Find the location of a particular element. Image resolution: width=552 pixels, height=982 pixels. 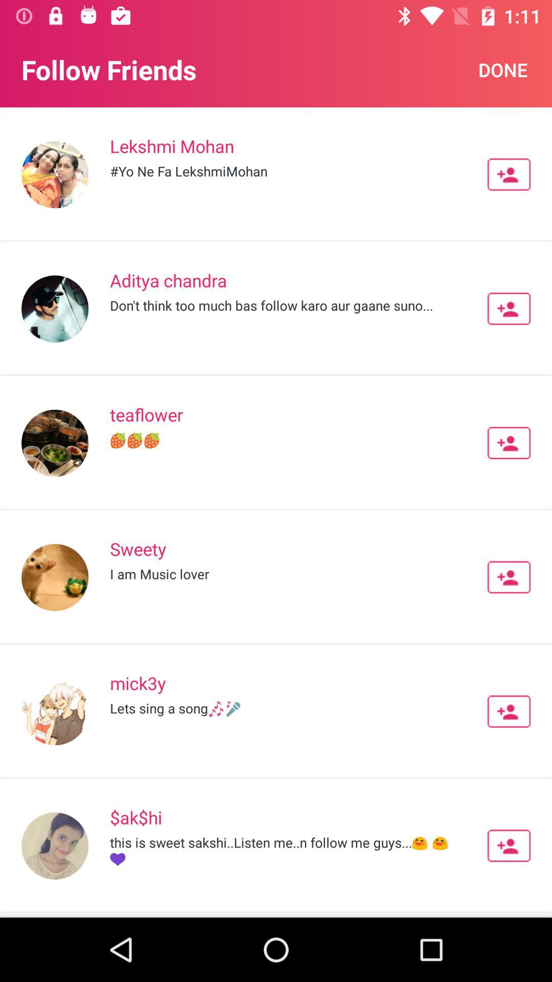

go do context is located at coordinates (509, 711).